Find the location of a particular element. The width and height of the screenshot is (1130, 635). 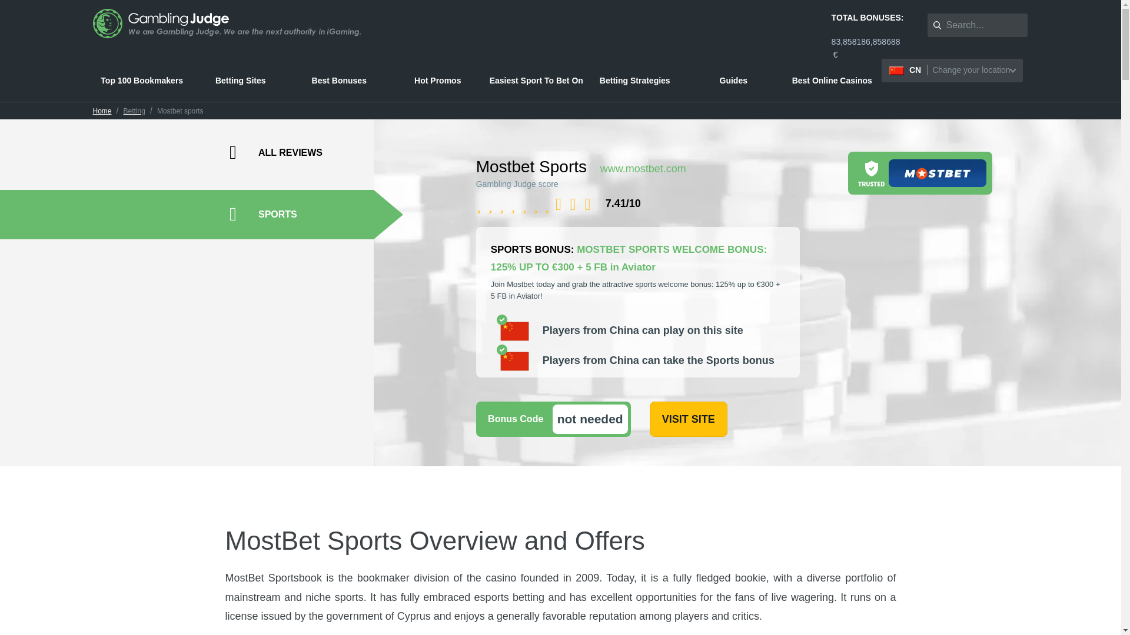

China CN is located at coordinates (952, 71).